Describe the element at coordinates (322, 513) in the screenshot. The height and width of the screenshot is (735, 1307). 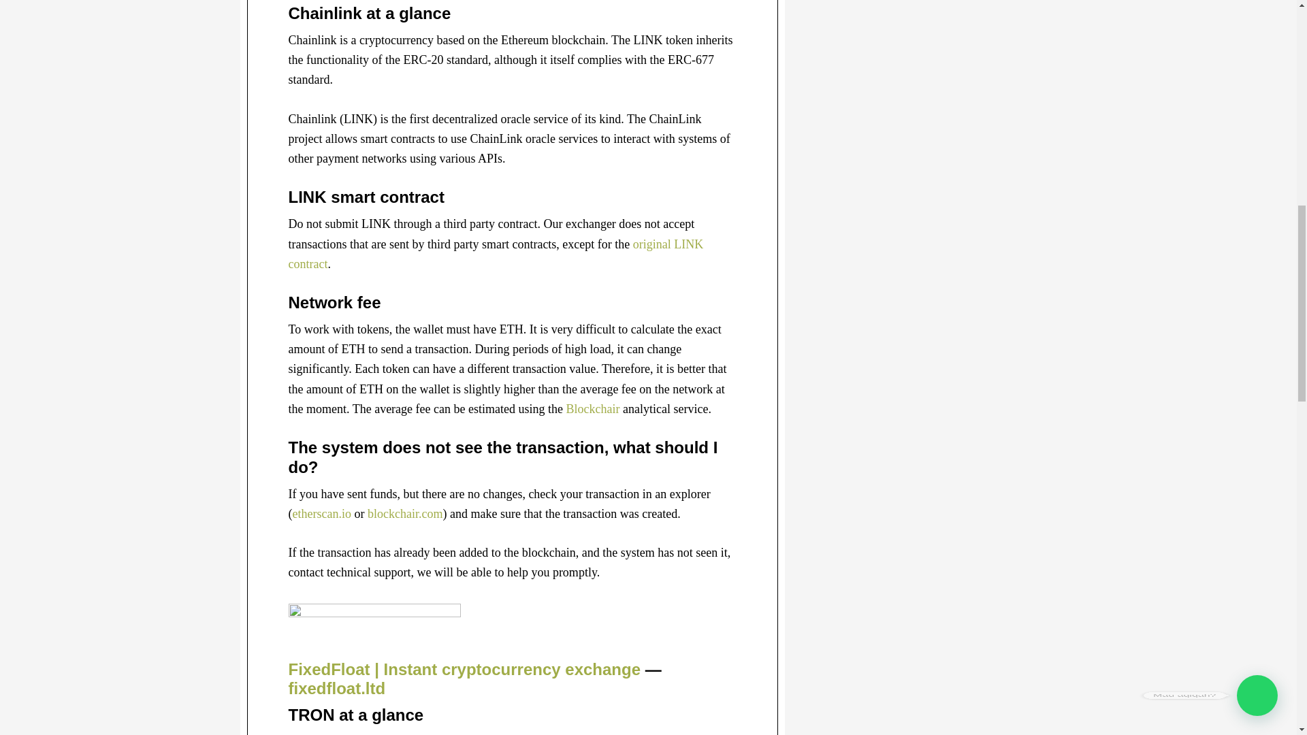
I see `etherscan.io` at that location.